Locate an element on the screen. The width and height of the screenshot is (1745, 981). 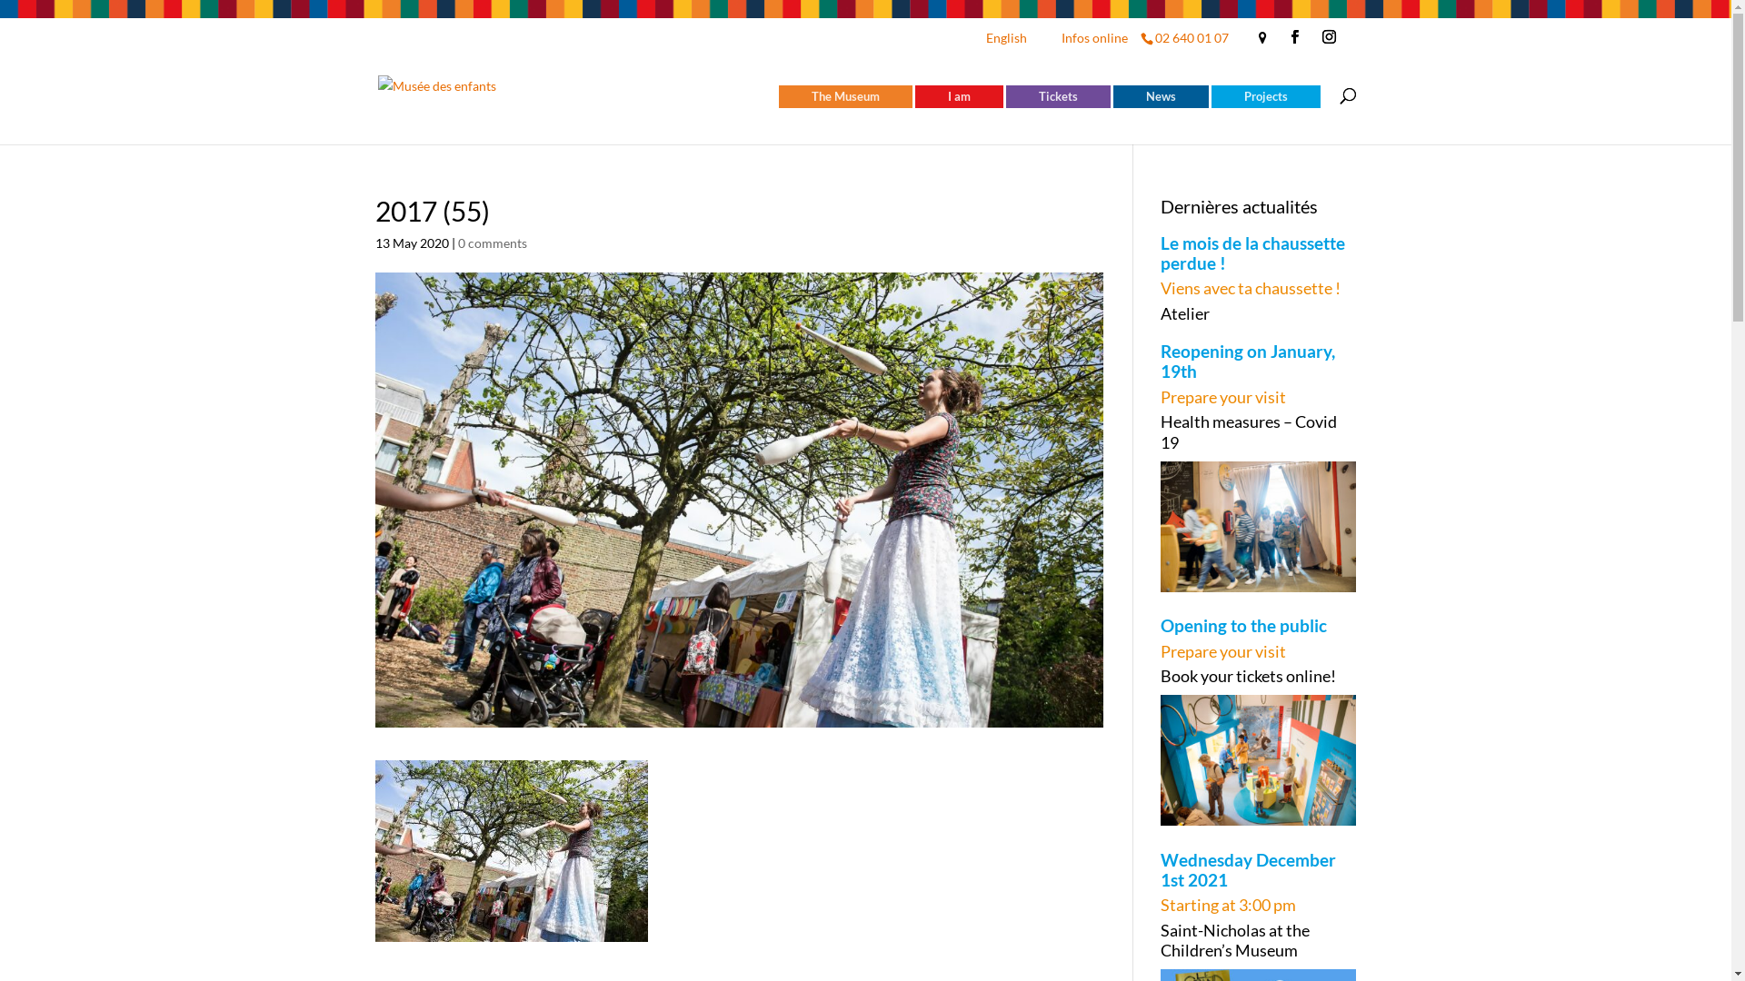
02 640 01 07 is located at coordinates (1190, 38).